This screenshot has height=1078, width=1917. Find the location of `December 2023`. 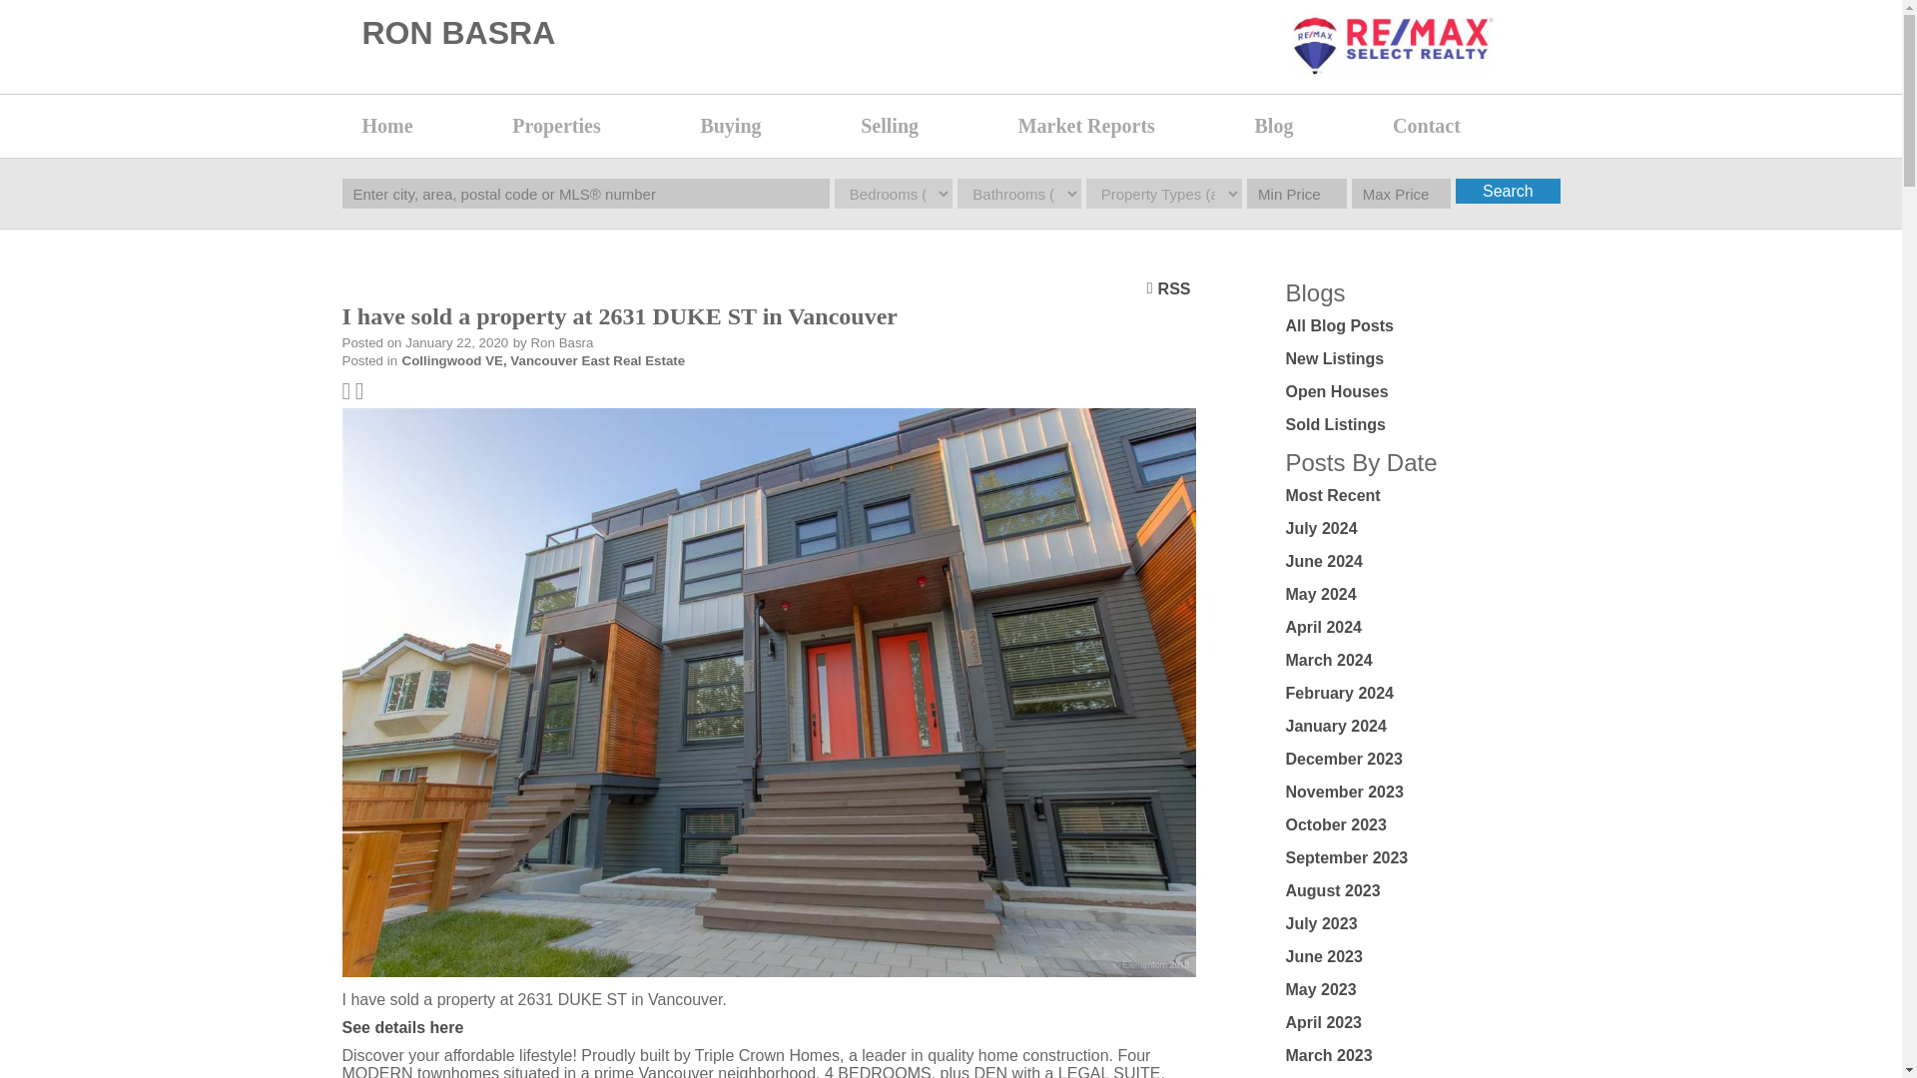

December 2023 is located at coordinates (1344, 759).